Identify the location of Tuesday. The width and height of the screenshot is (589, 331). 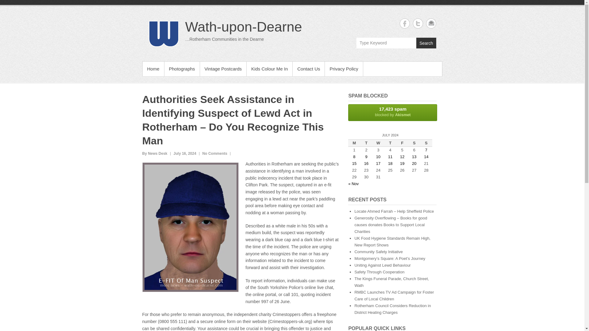
(366, 143).